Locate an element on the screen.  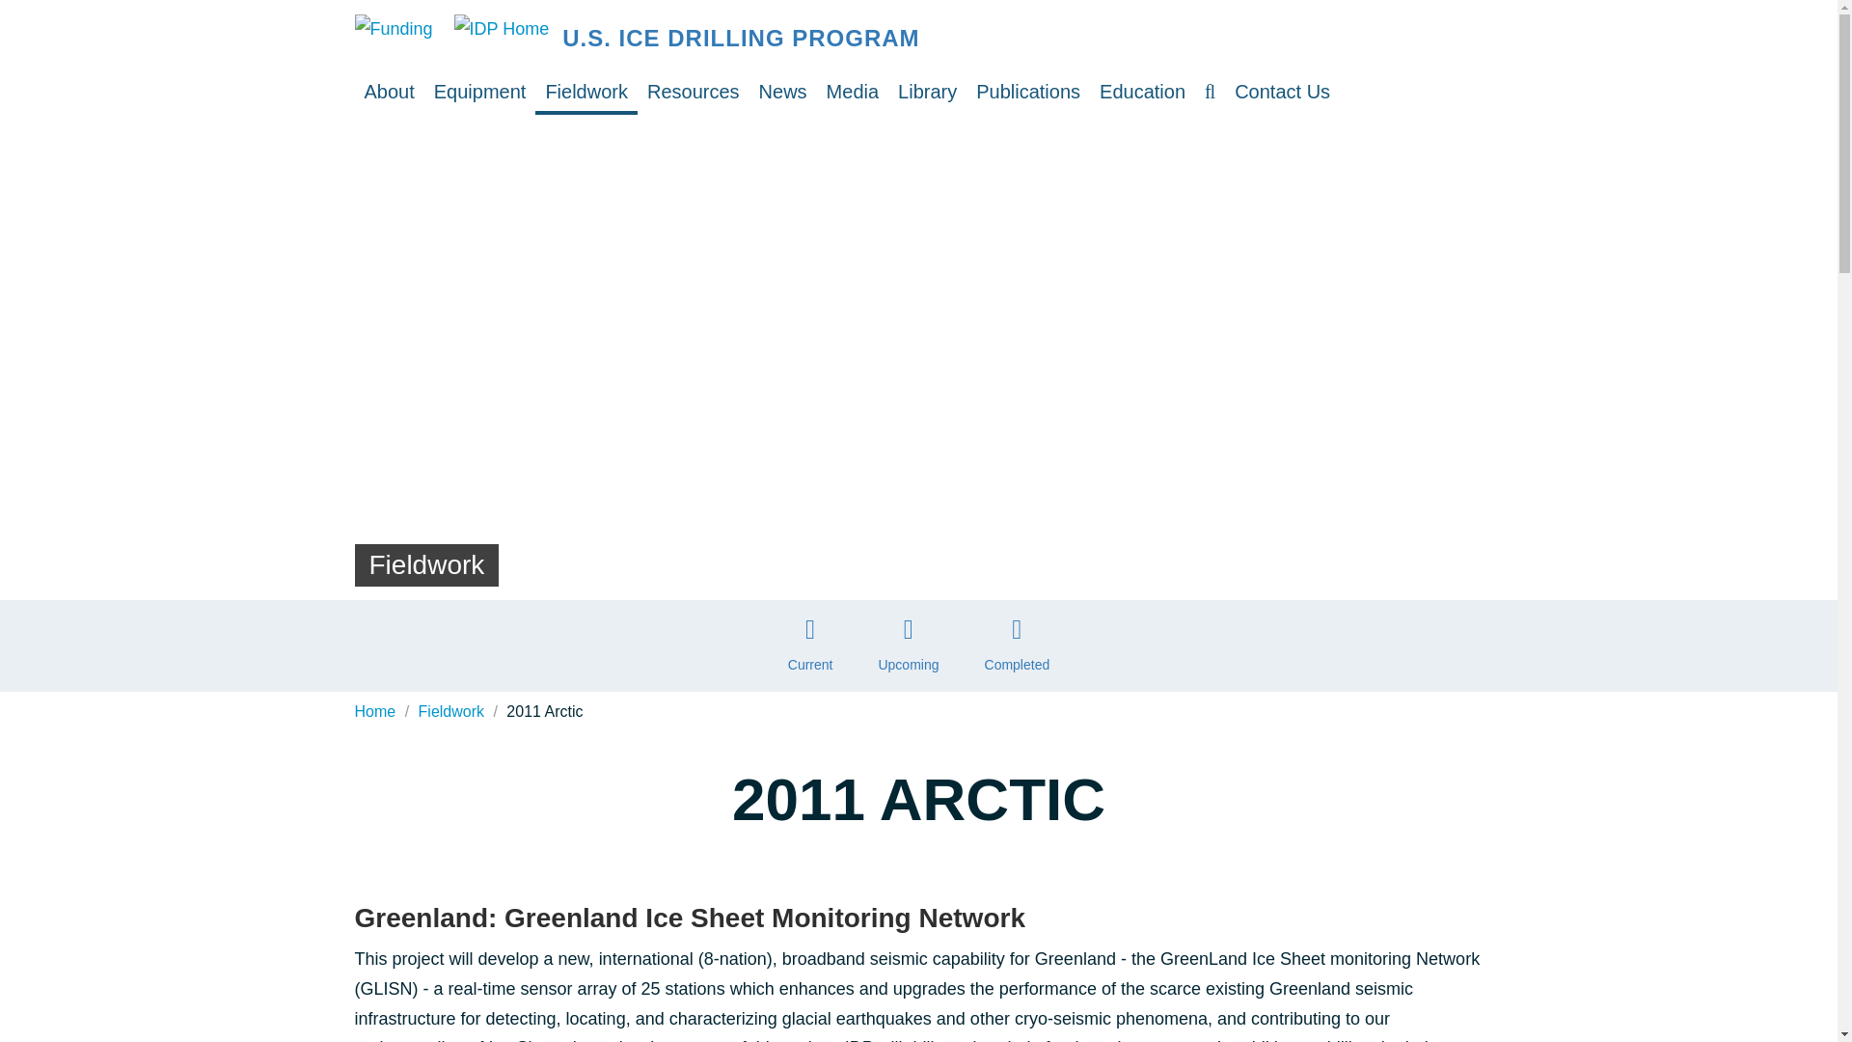
Resources is located at coordinates (693, 91).